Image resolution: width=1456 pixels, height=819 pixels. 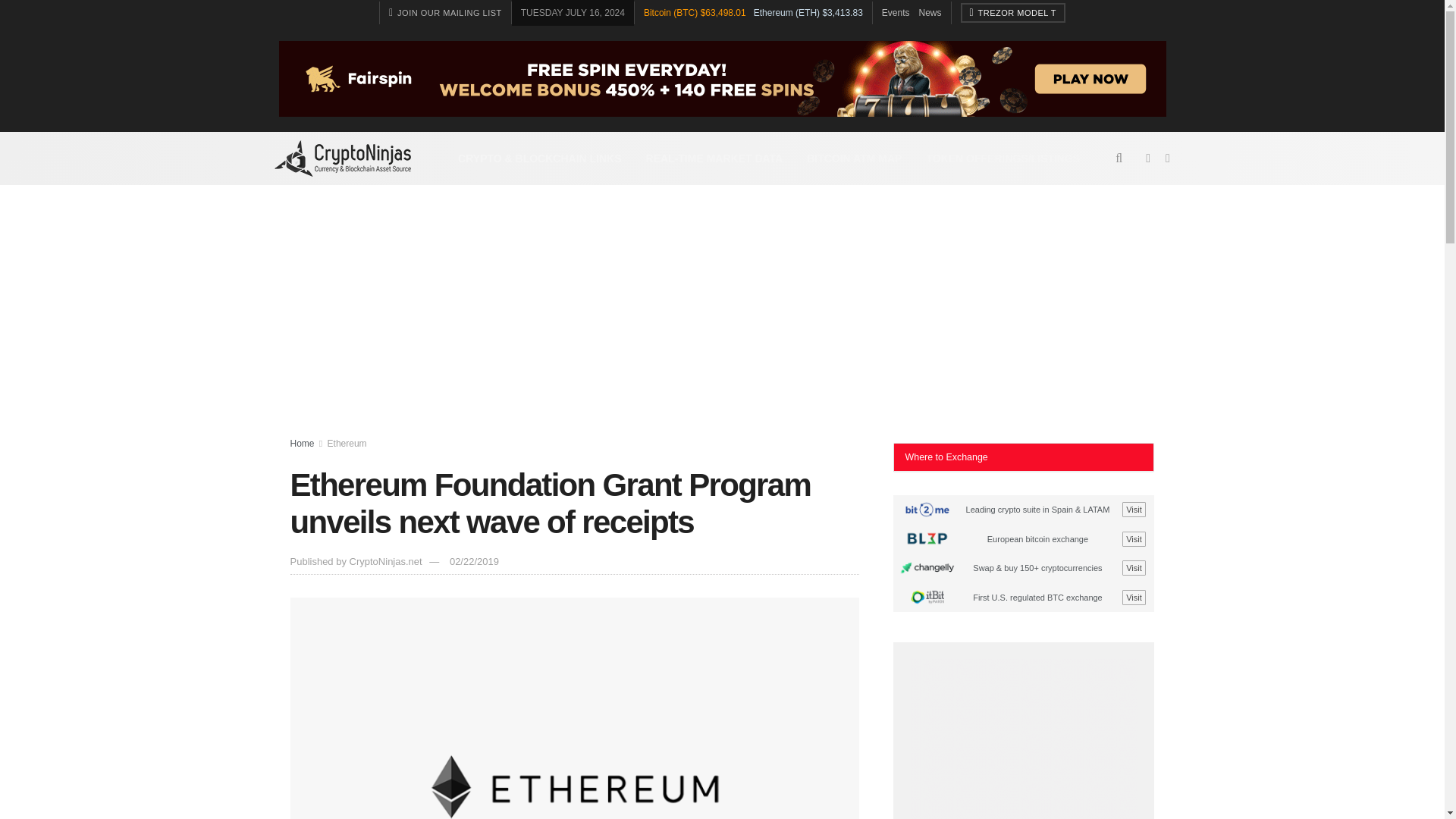 What do you see at coordinates (445, 13) in the screenshot?
I see `JOIN OUR MAILING LIST` at bounding box center [445, 13].